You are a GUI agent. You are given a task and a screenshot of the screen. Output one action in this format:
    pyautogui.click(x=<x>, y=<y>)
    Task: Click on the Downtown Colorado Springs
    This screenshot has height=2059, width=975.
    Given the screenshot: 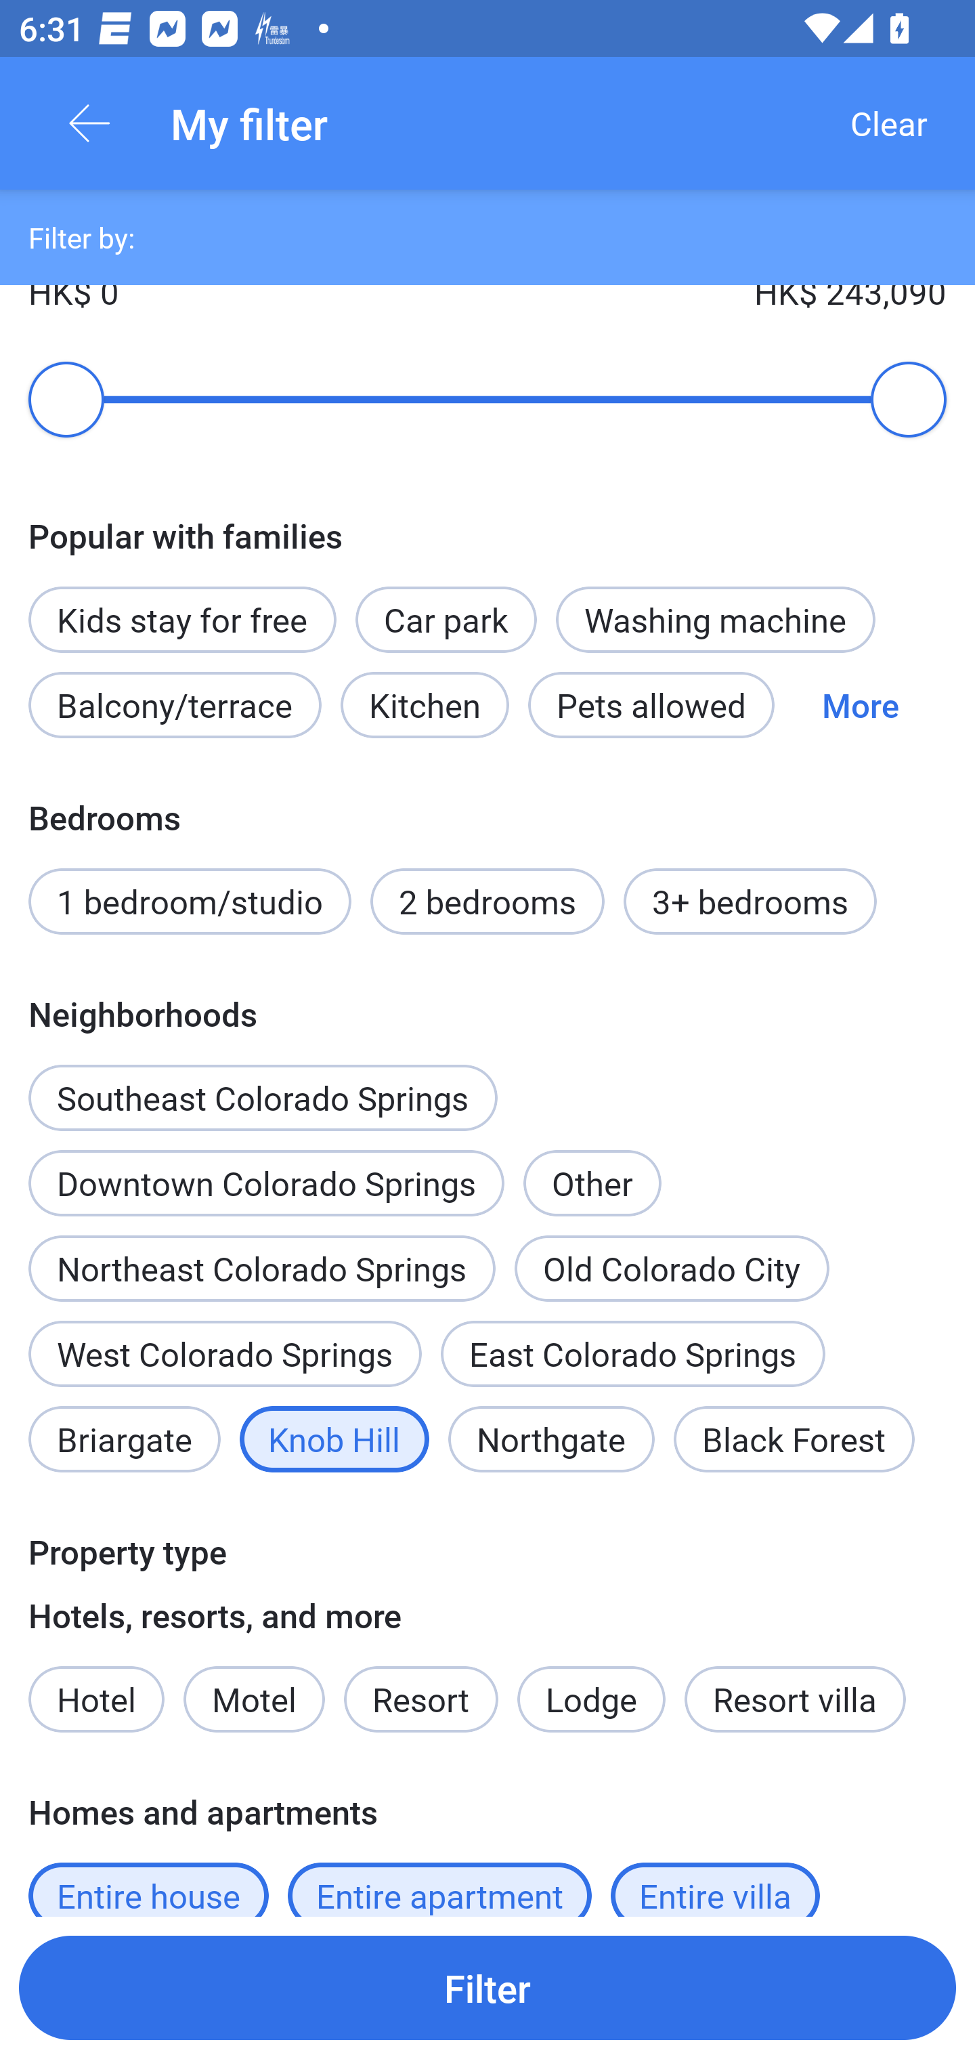 What is the action you would take?
    pyautogui.click(x=265, y=1183)
    